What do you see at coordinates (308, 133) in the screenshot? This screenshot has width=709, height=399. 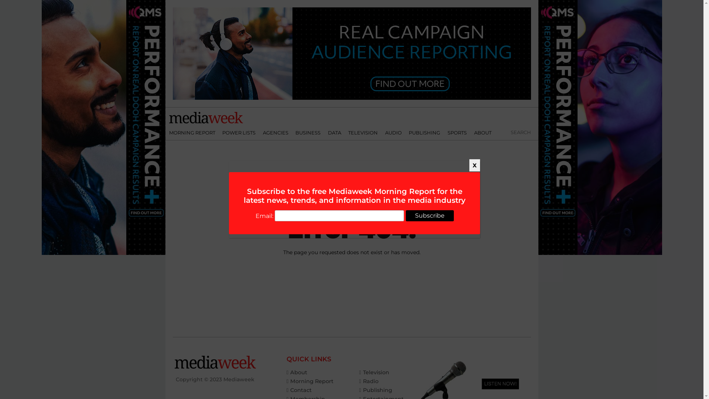 I see `BUSINESS` at bounding box center [308, 133].